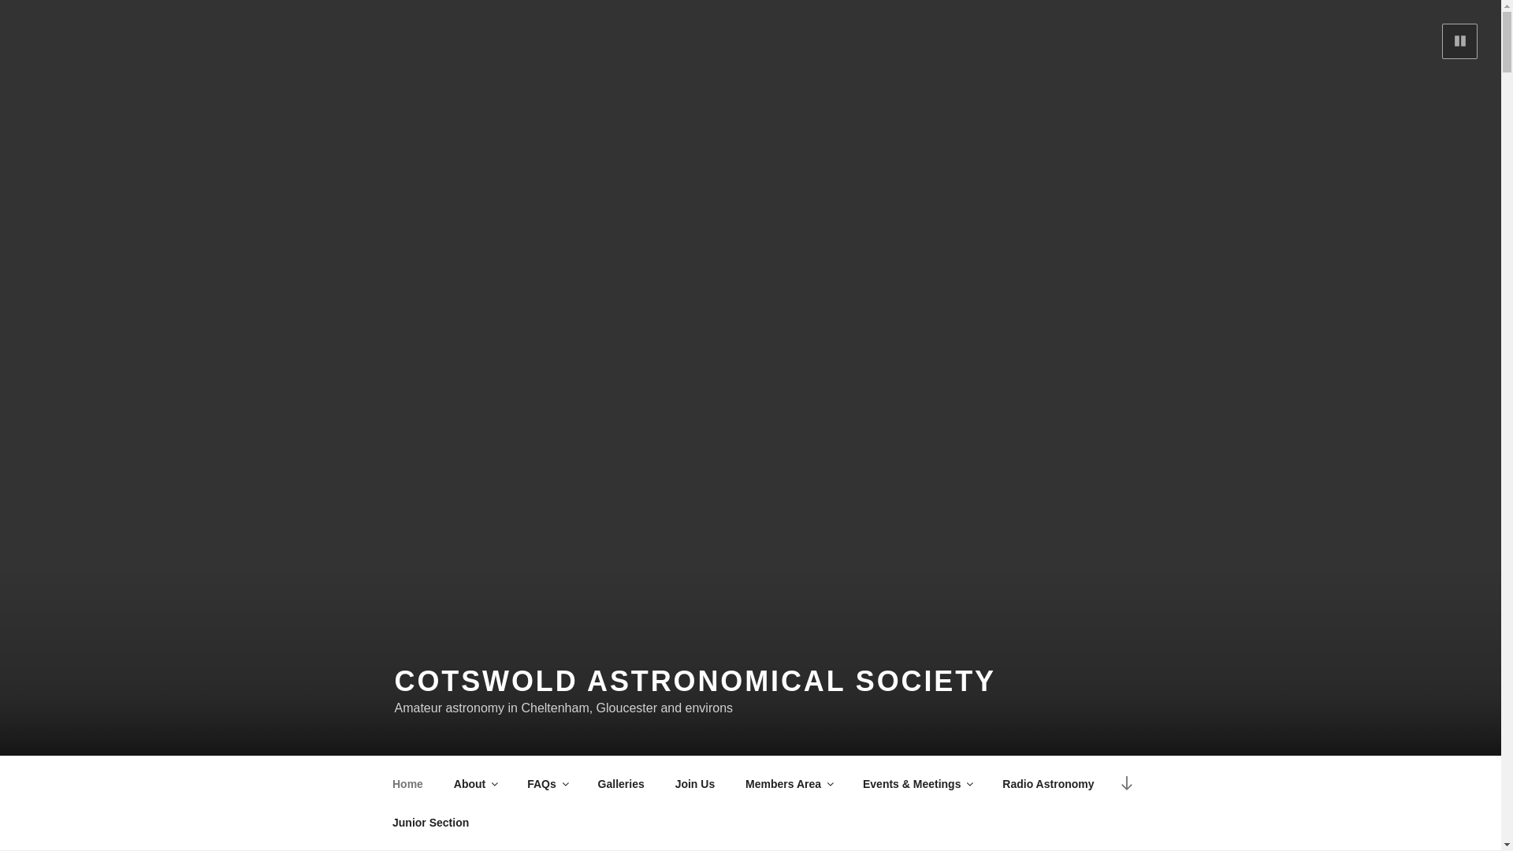  What do you see at coordinates (1459, 41) in the screenshot?
I see `Pause background video` at bounding box center [1459, 41].